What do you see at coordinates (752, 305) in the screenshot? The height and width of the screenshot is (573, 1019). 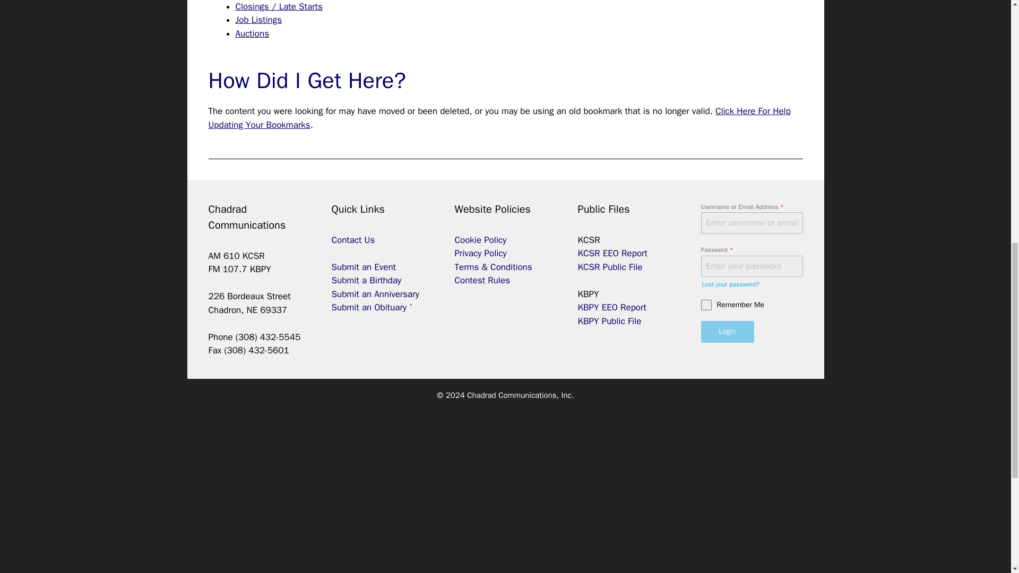 I see `Remember Me` at bounding box center [752, 305].